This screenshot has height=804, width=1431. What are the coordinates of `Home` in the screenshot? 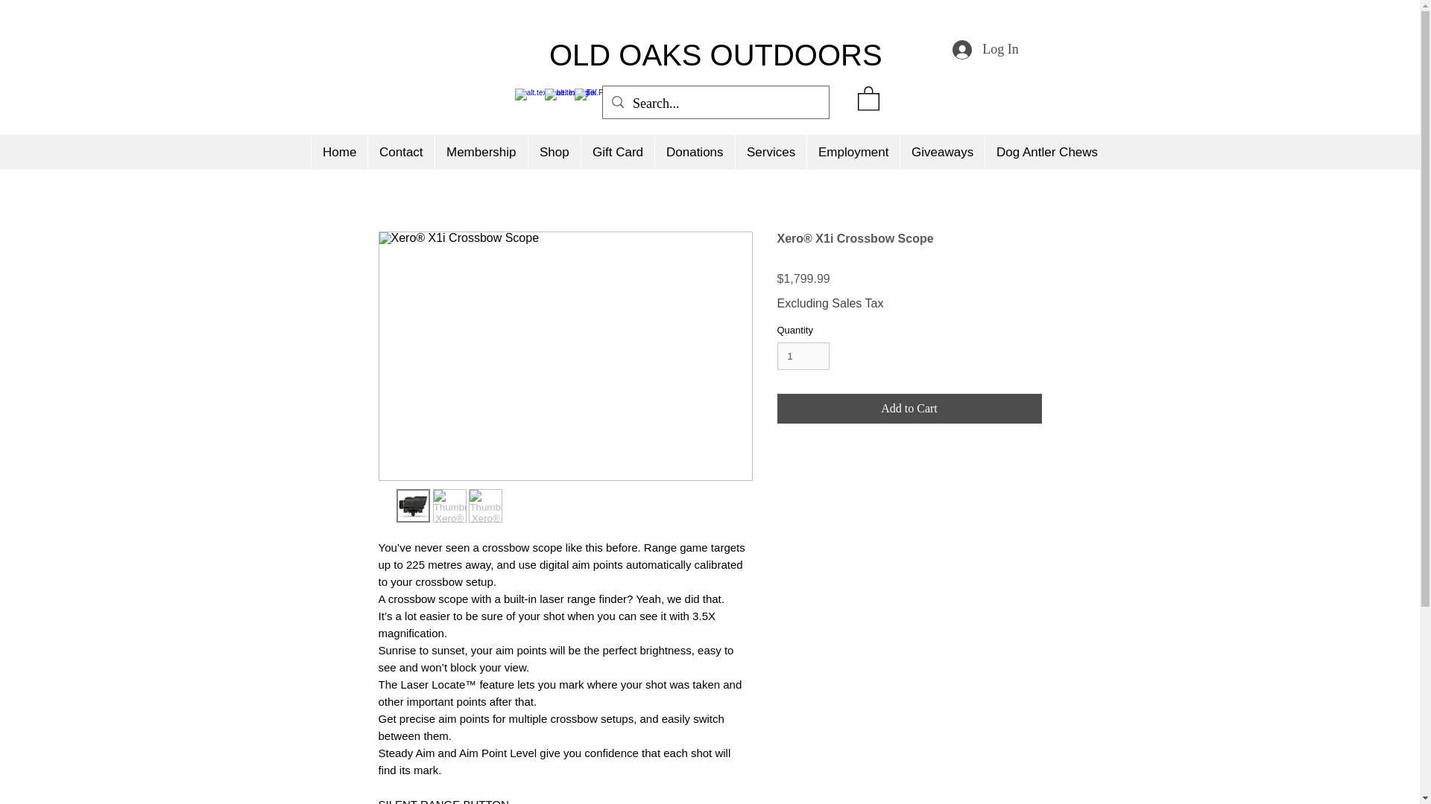 It's located at (338, 152).